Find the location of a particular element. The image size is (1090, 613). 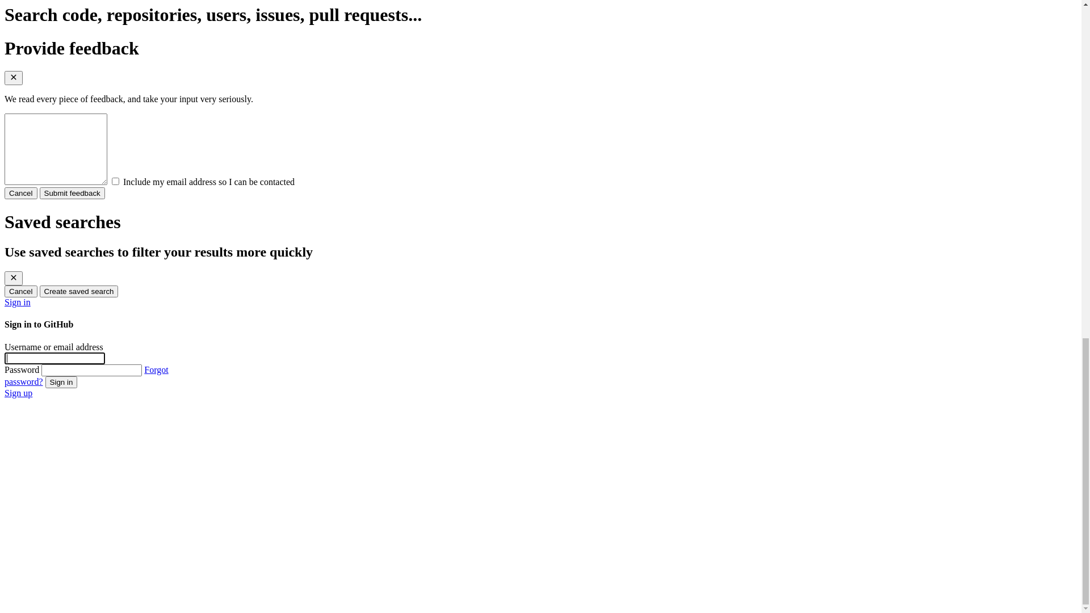

Discussions
Collaborate outside of code is located at coordinates (563, 366).